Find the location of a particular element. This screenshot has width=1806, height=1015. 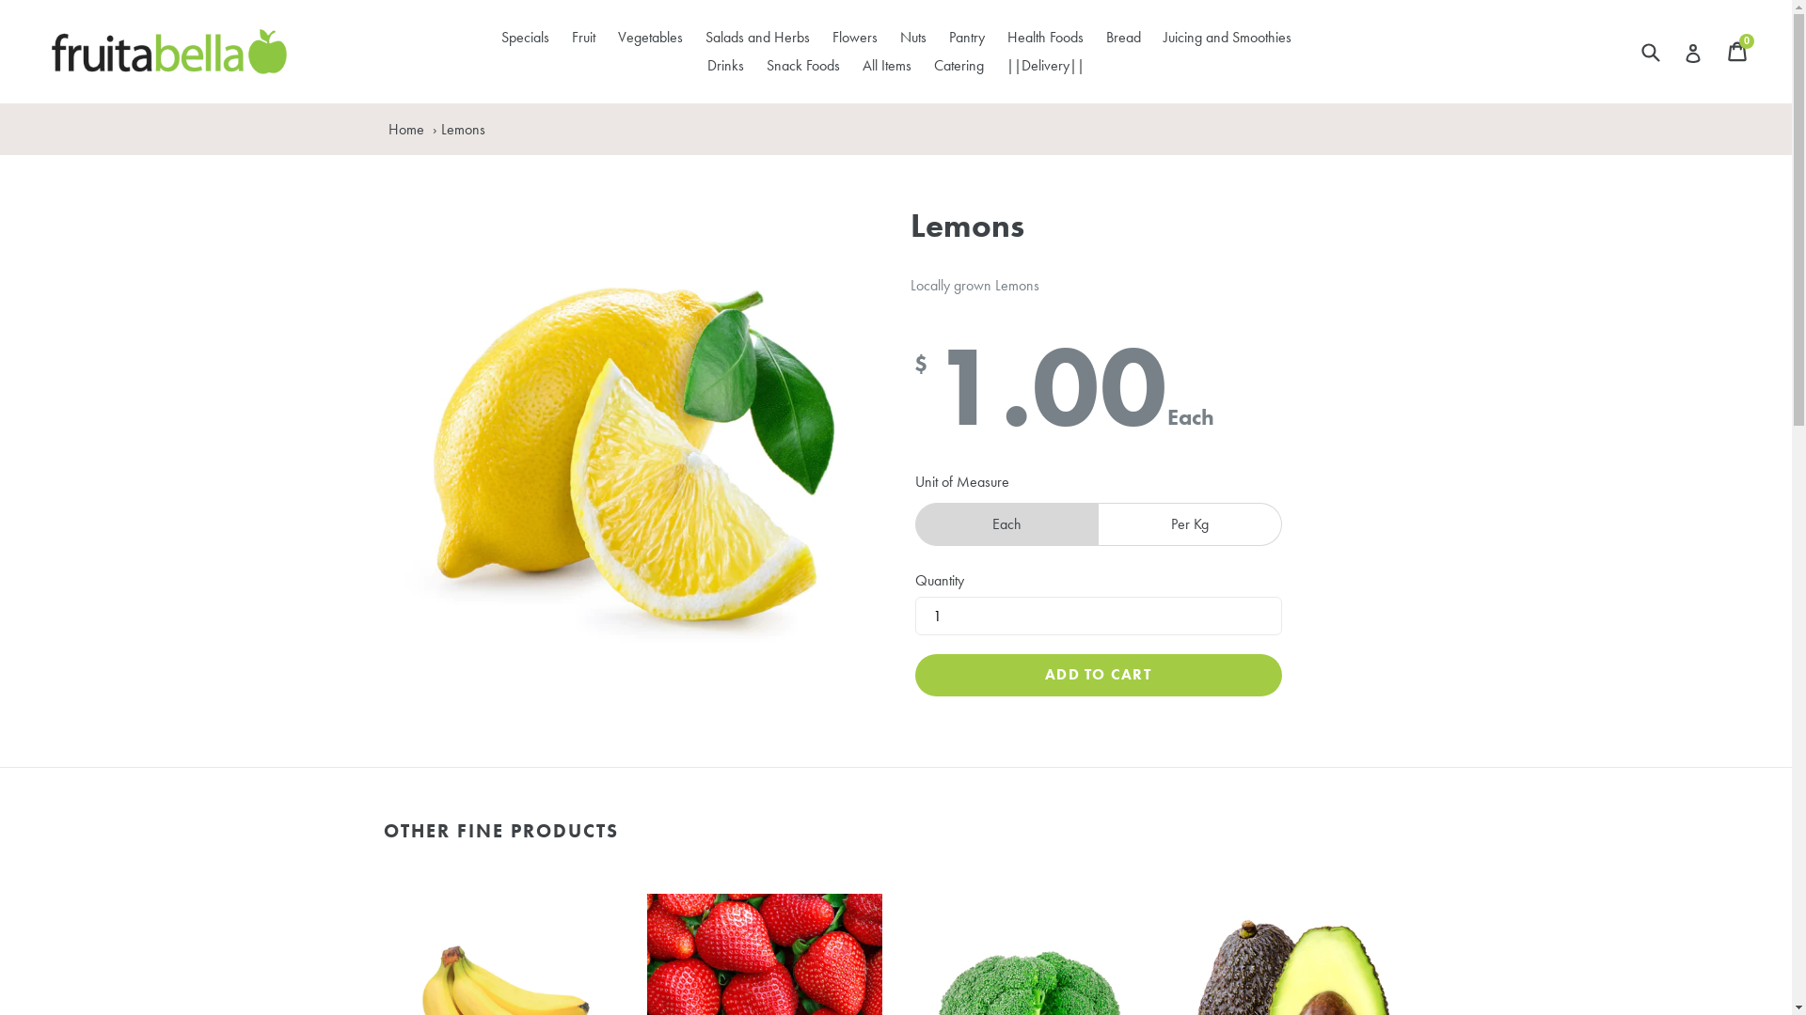

Submit is located at coordinates (1650, 51).